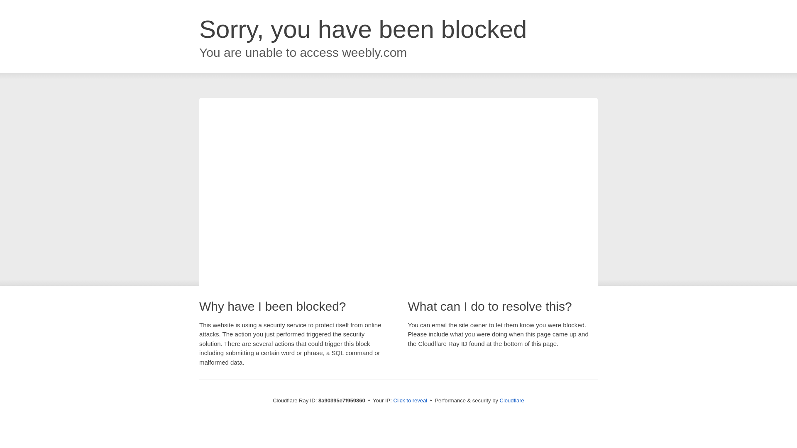 This screenshot has width=797, height=448. I want to click on Click to reveal, so click(410, 401).